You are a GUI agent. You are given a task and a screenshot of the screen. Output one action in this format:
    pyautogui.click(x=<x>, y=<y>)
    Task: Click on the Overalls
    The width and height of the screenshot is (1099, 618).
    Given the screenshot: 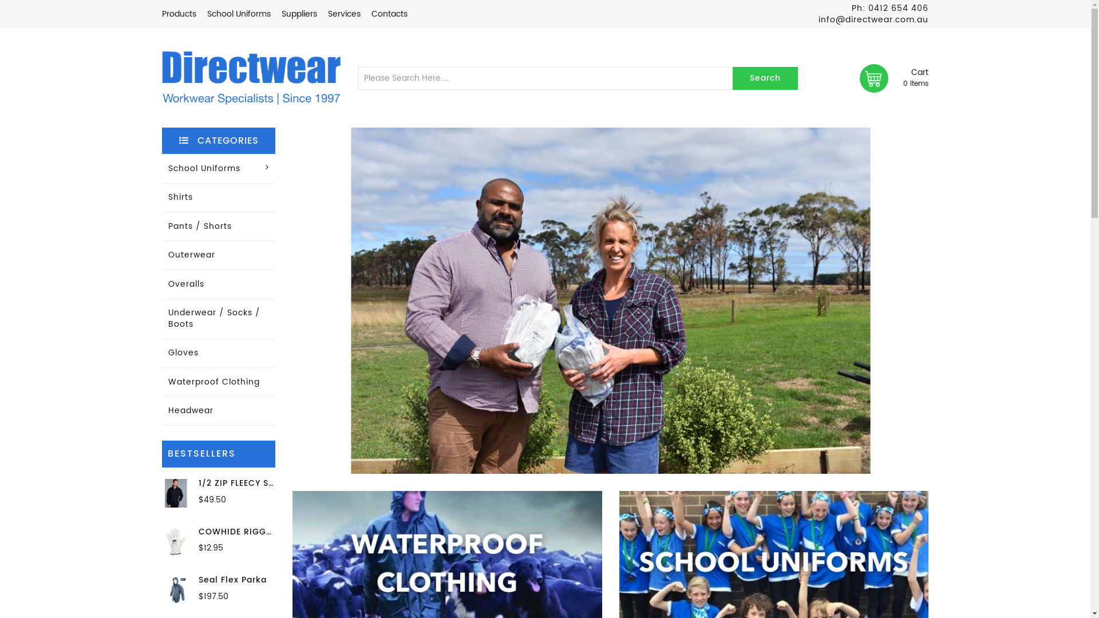 What is the action you would take?
    pyautogui.click(x=219, y=284)
    